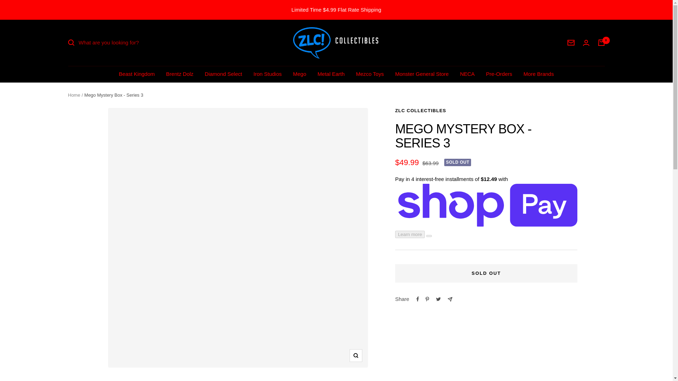 The image size is (678, 381). Describe the element at coordinates (539, 74) in the screenshot. I see `More Brands` at that location.